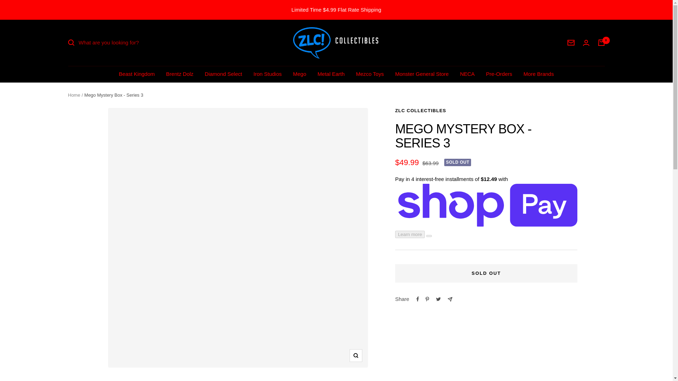 The image size is (678, 381). Describe the element at coordinates (539, 74) in the screenshot. I see `More Brands` at that location.